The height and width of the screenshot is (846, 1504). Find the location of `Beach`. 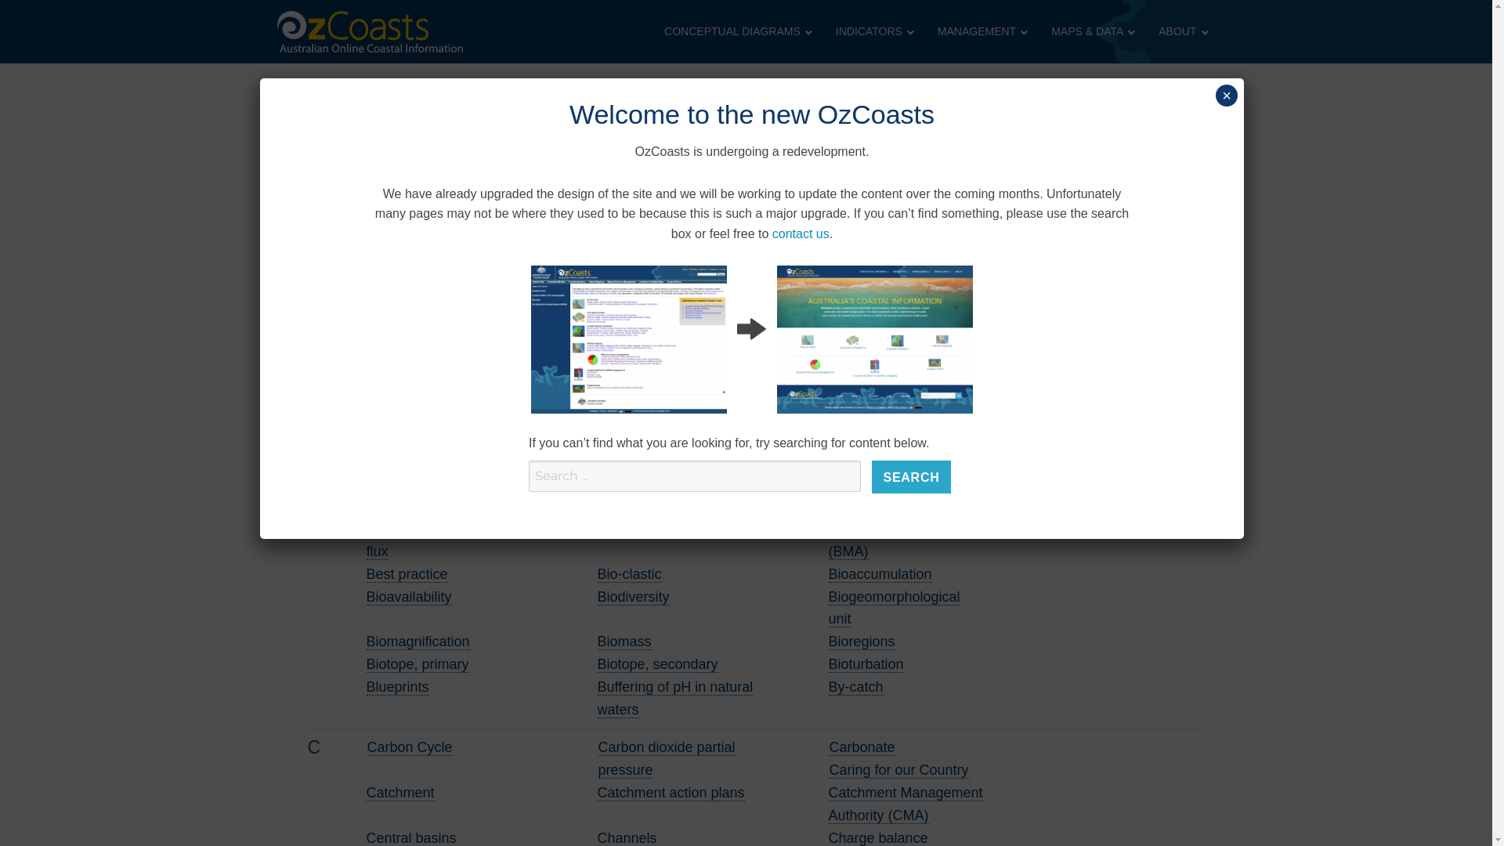

Beach is located at coordinates (849, 484).